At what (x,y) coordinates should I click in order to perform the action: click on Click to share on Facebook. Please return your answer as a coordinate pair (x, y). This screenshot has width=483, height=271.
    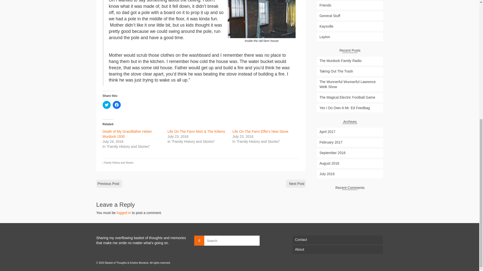
    Looking at the image, I should click on (117, 105).